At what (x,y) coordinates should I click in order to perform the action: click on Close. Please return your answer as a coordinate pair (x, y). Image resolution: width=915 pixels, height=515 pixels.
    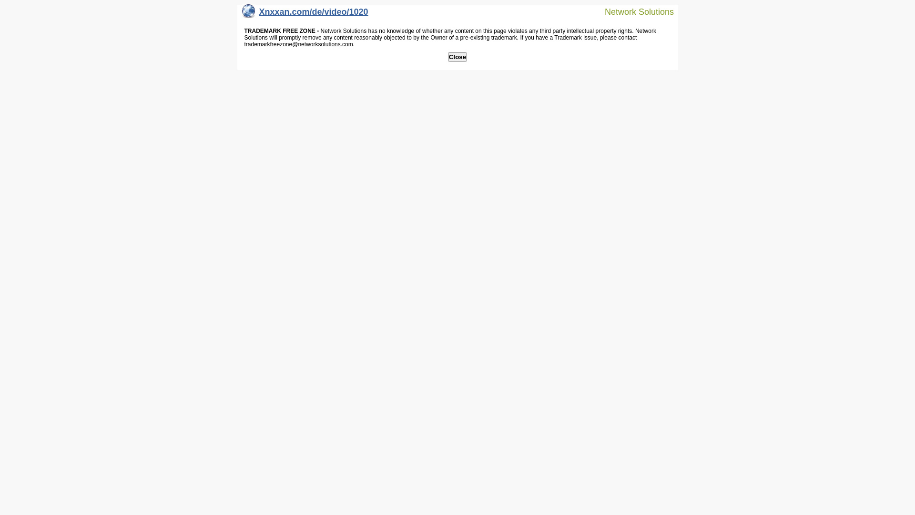
    Looking at the image, I should click on (457, 57).